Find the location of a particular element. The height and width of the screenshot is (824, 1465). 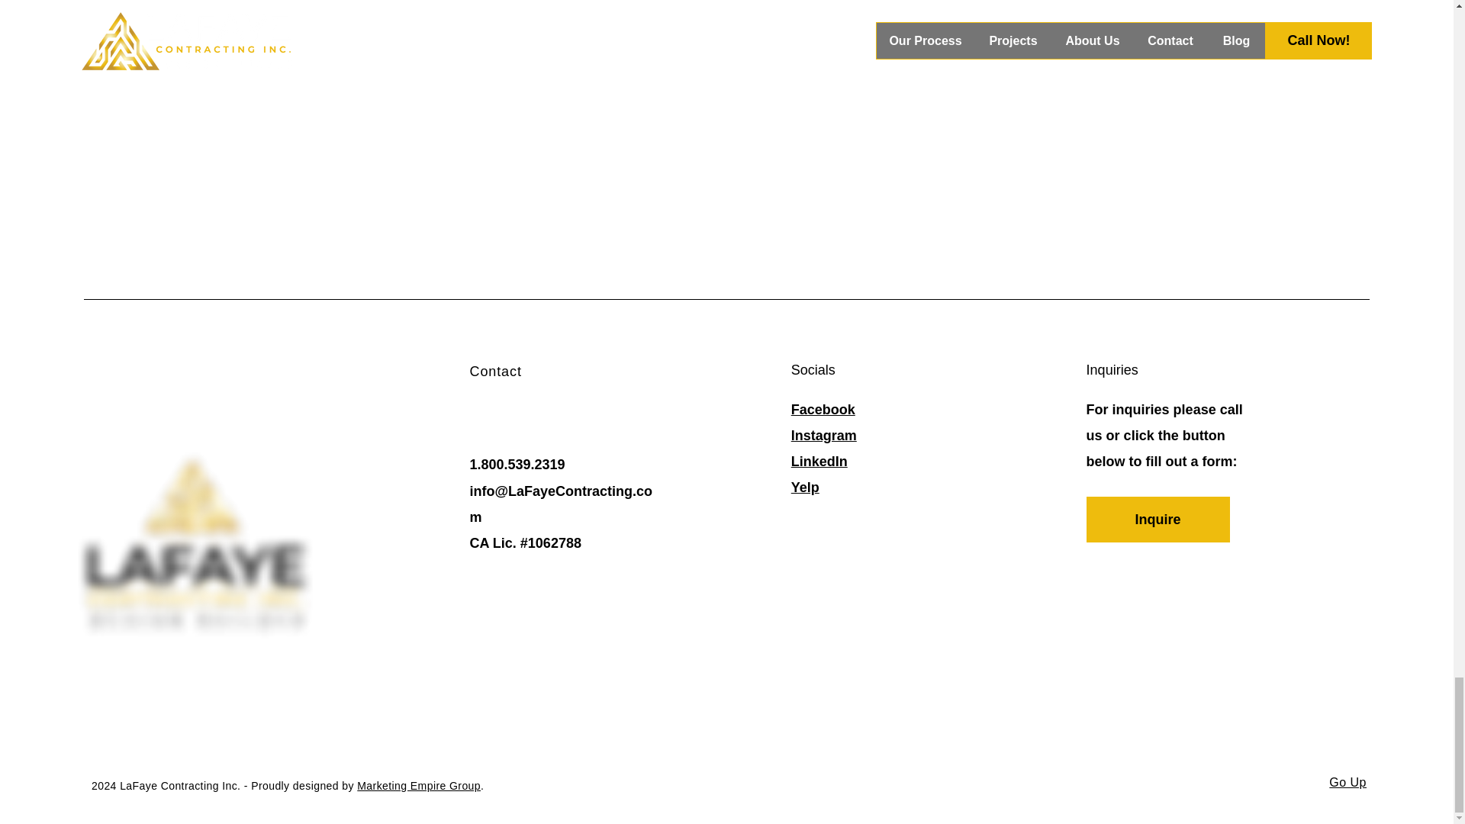

LinkedIn is located at coordinates (819, 461).